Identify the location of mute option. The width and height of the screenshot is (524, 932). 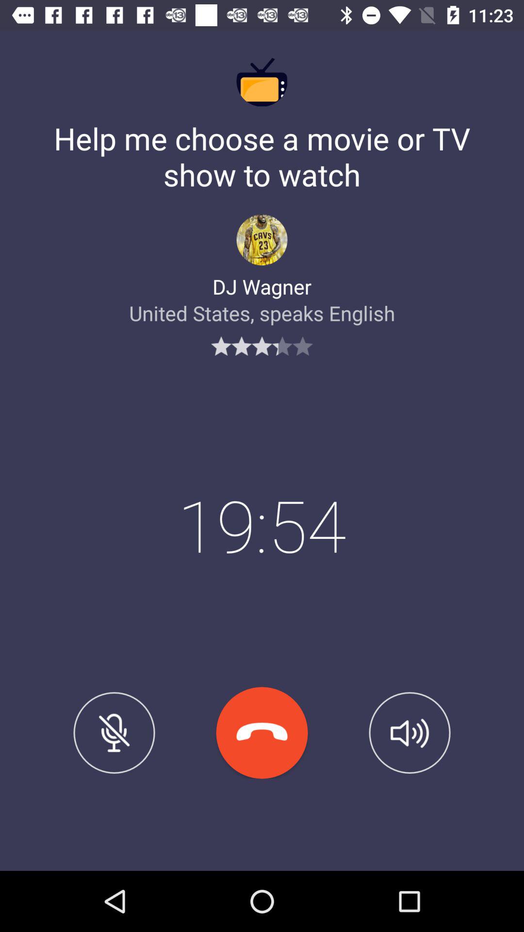
(114, 732).